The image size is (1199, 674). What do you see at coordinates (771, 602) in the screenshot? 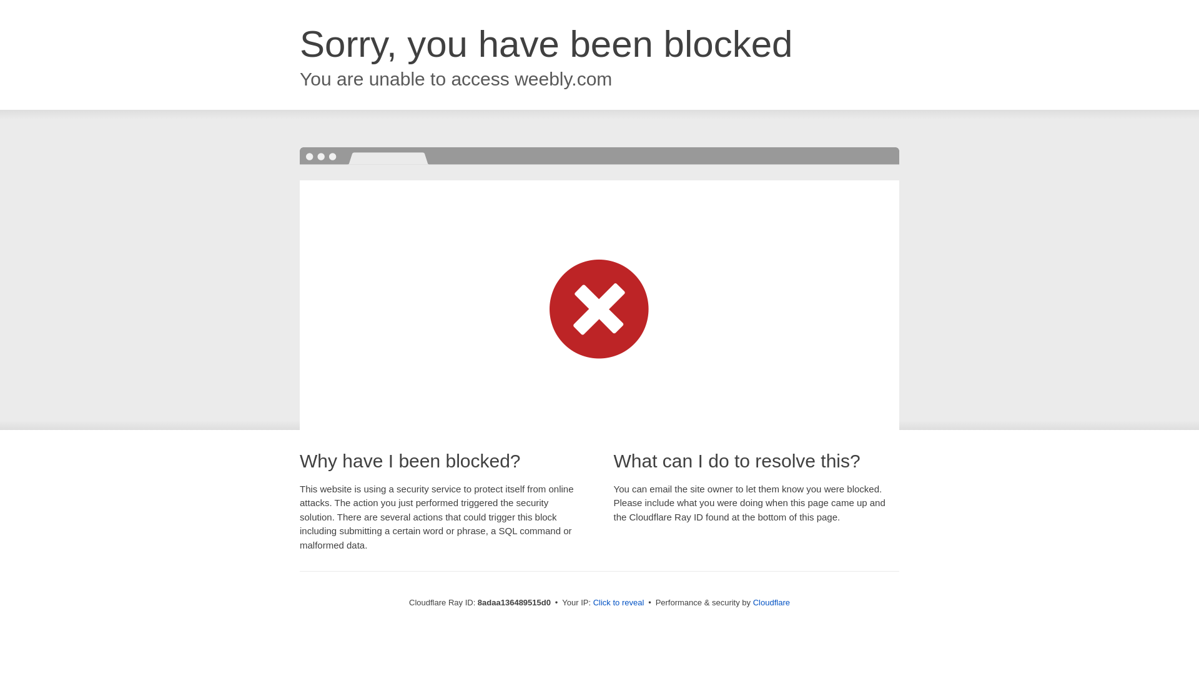
I see `Cloudflare` at bounding box center [771, 602].